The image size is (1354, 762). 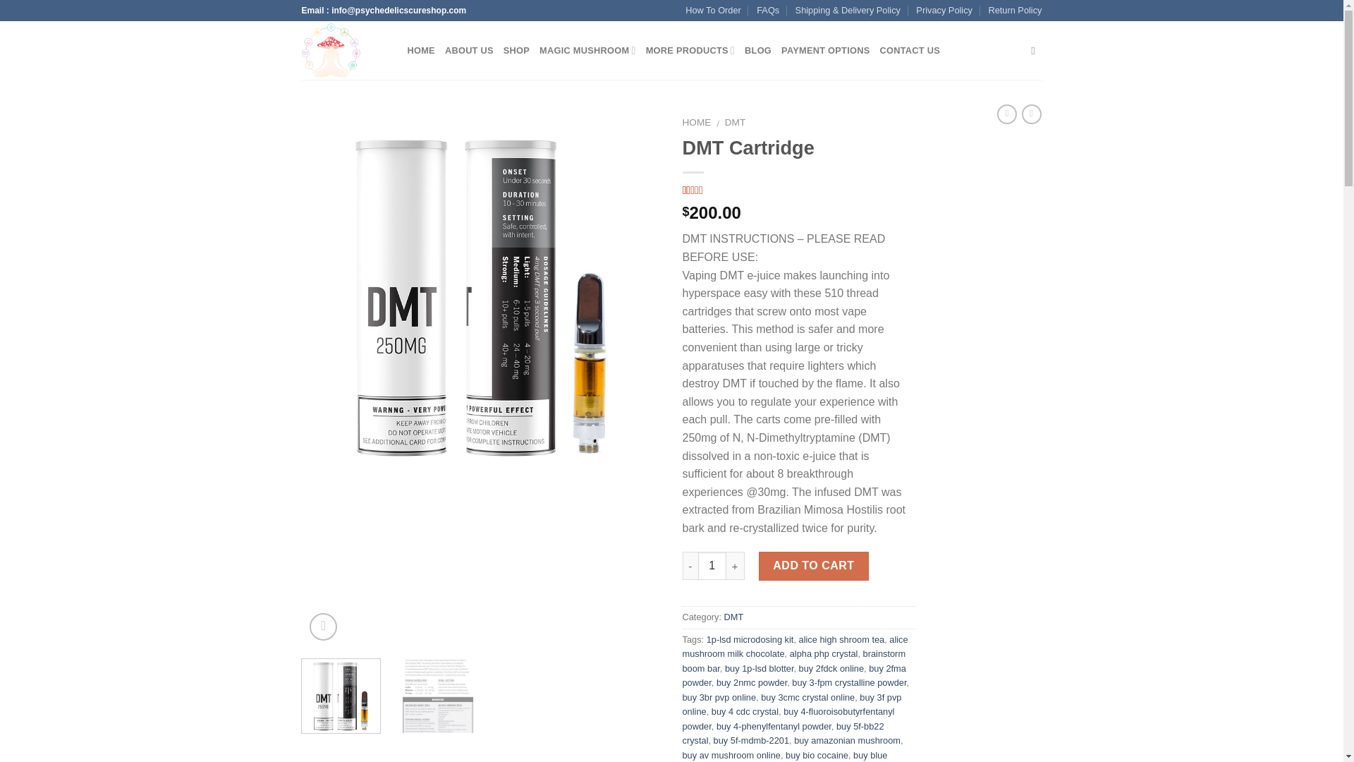 I want to click on DMT, so click(x=735, y=123).